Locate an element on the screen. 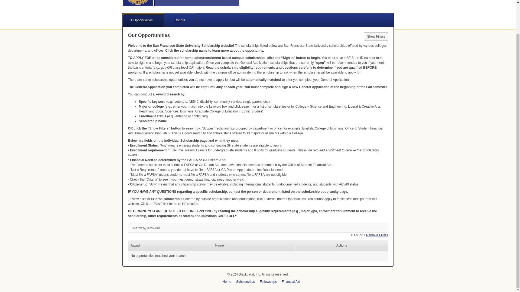  Home is located at coordinates (227, 281).